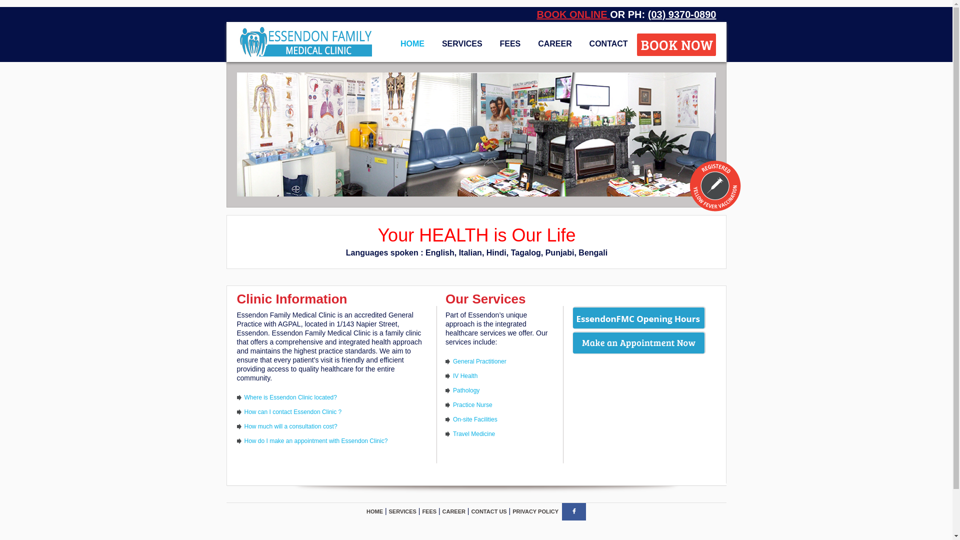 The width and height of the screenshot is (960, 540). I want to click on HOME, so click(412, 44).